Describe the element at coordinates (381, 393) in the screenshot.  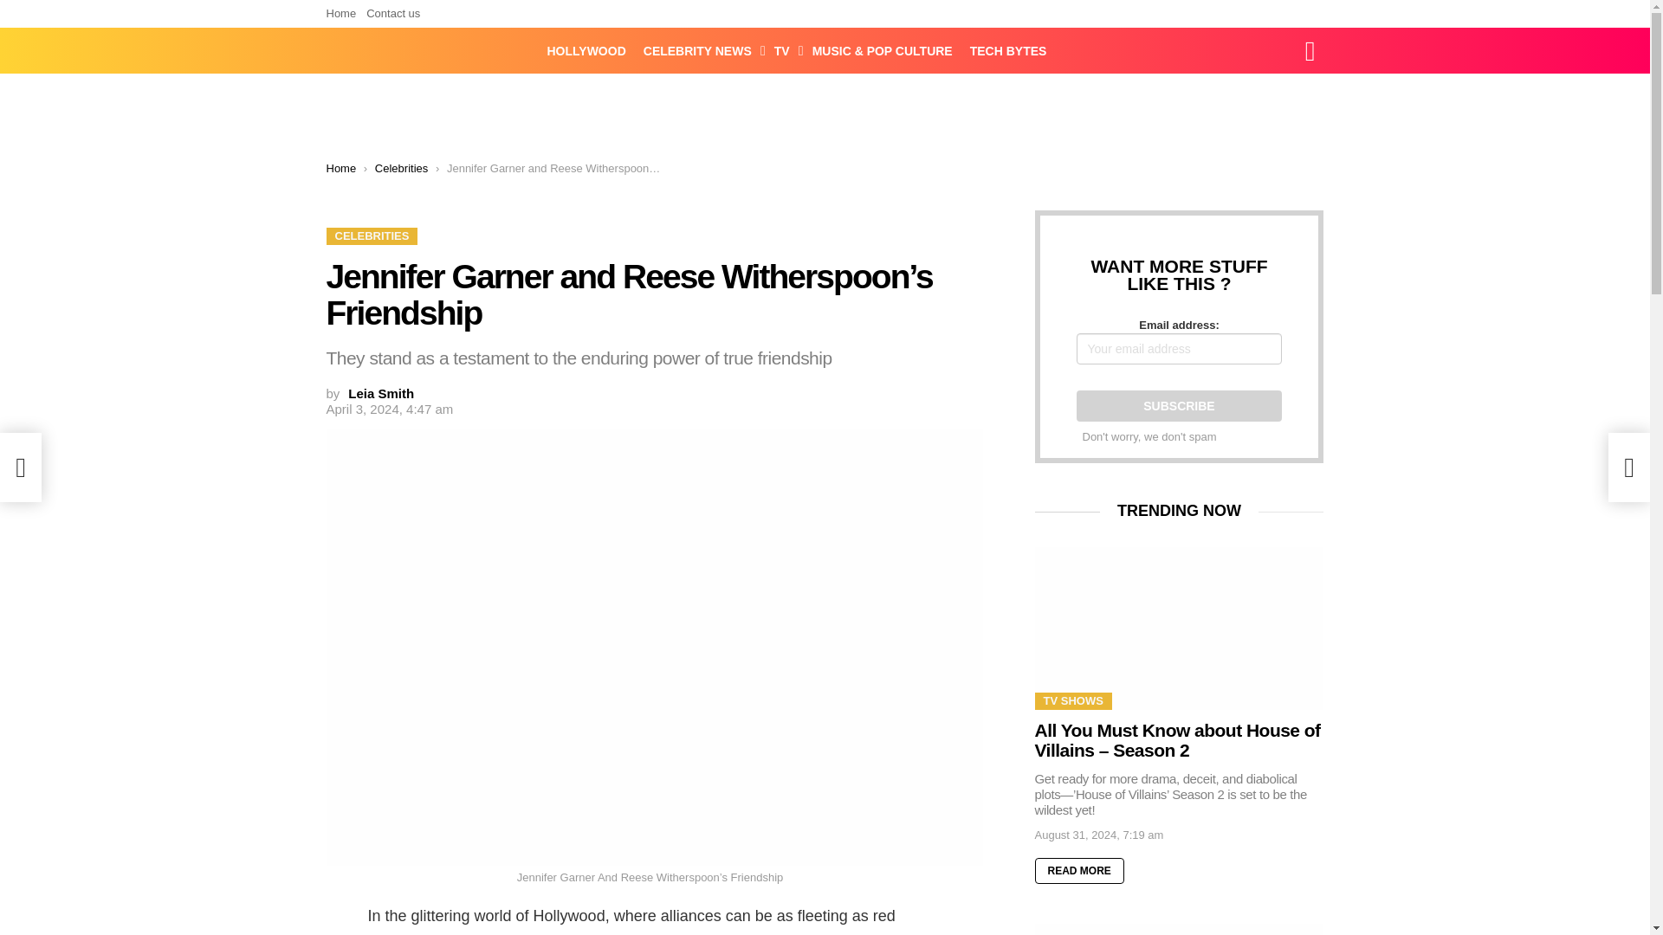
I see `Posts by Leia Smith` at that location.